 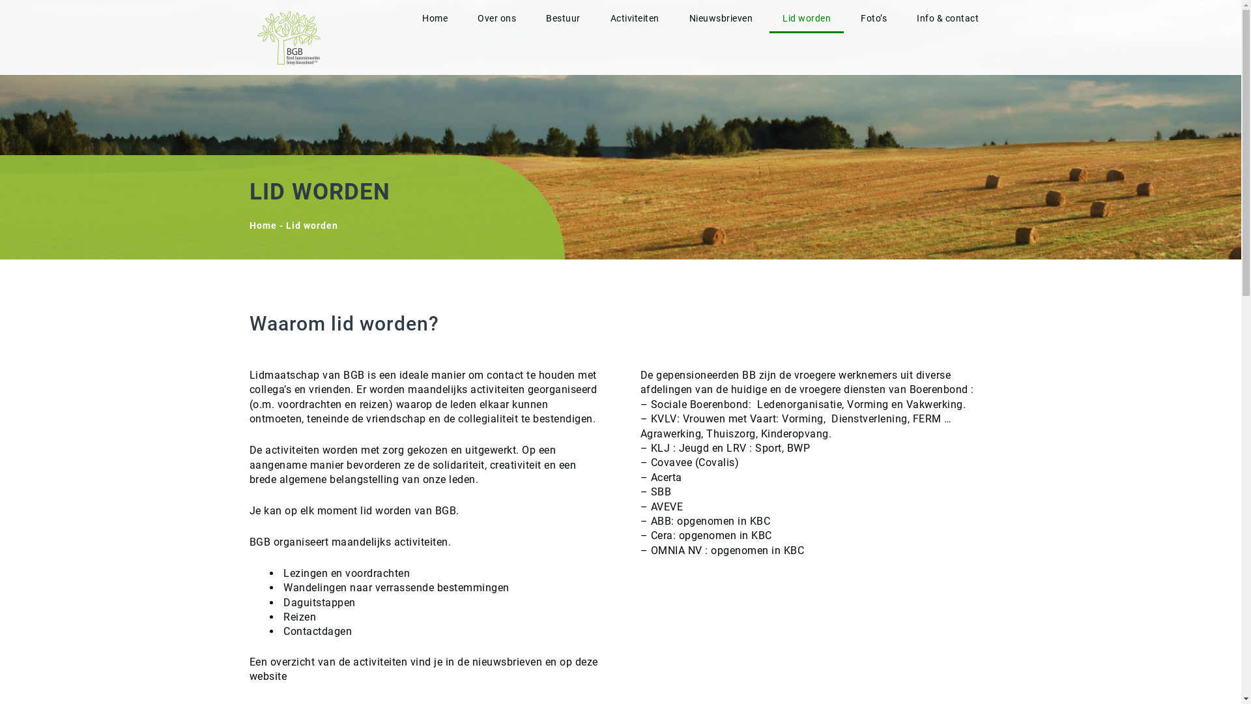 What do you see at coordinates (721, 18) in the screenshot?
I see `Nieuwsbrieven` at bounding box center [721, 18].